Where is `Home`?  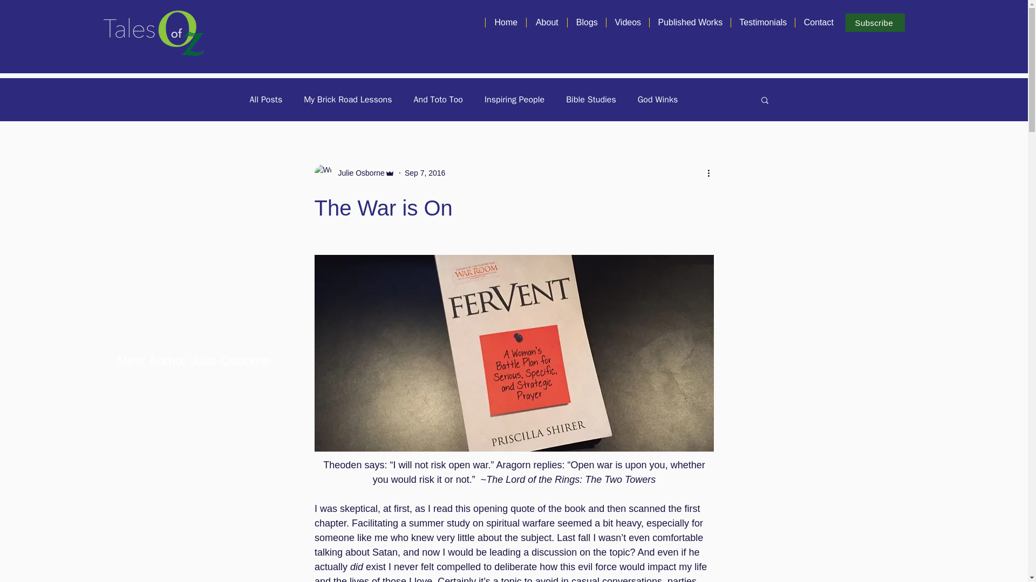
Home is located at coordinates (505, 23).